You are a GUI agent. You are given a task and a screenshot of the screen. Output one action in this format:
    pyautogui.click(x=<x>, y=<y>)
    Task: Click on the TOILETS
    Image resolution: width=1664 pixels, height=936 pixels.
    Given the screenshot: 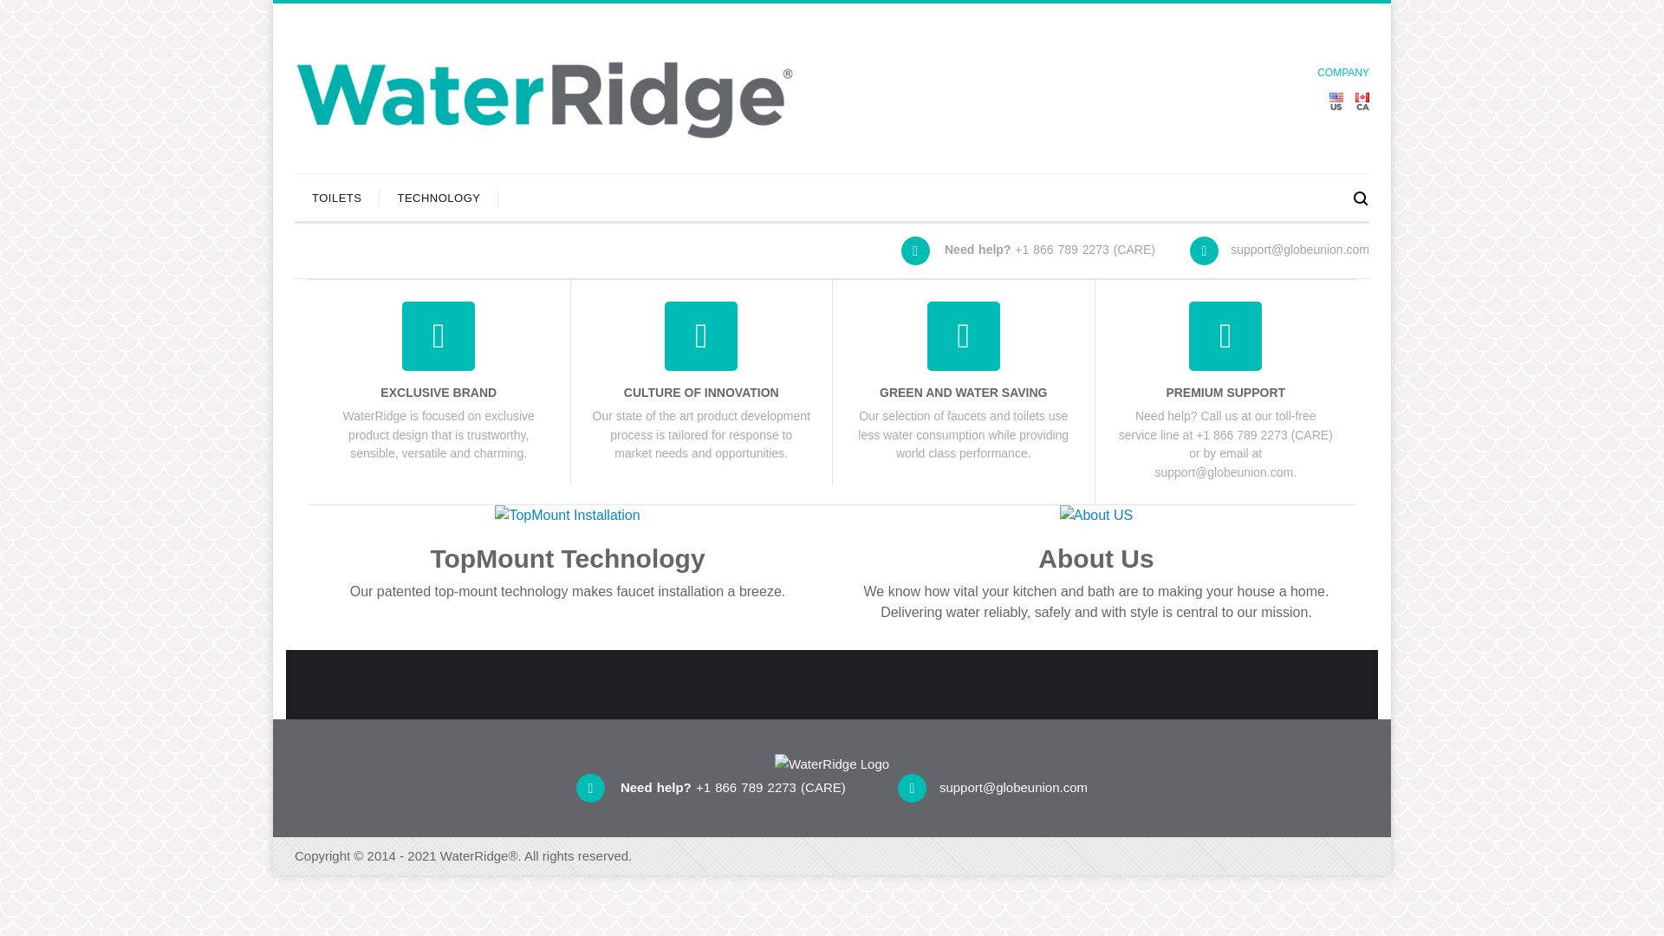 What is the action you would take?
    pyautogui.click(x=336, y=198)
    